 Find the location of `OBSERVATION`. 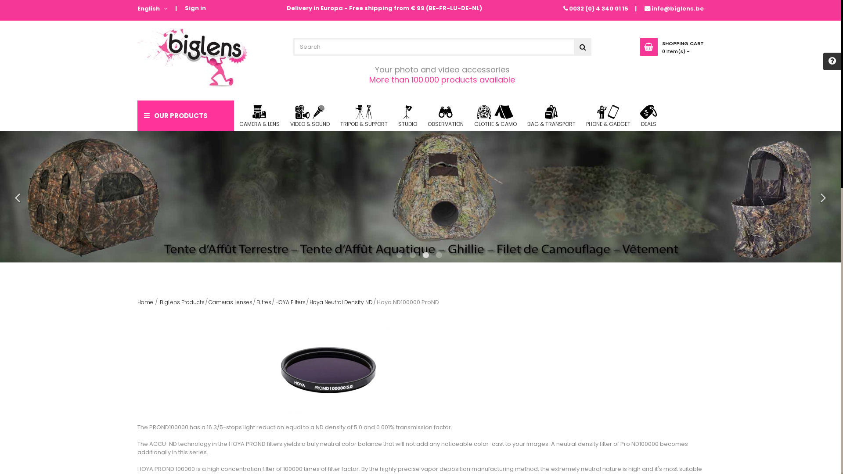

OBSERVATION is located at coordinates (446, 116).